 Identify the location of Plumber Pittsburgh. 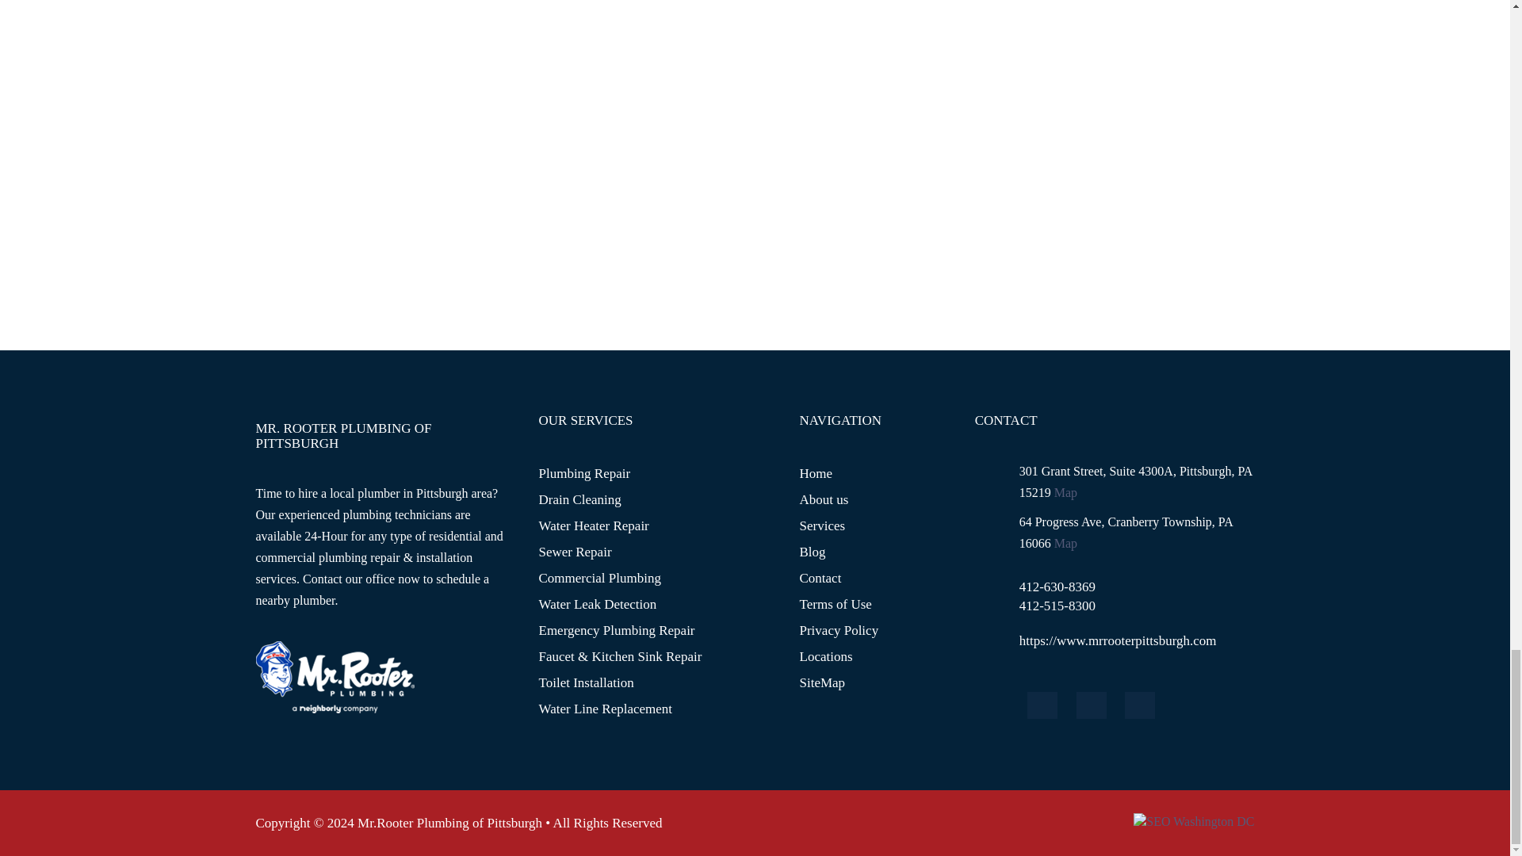
(1065, 492).